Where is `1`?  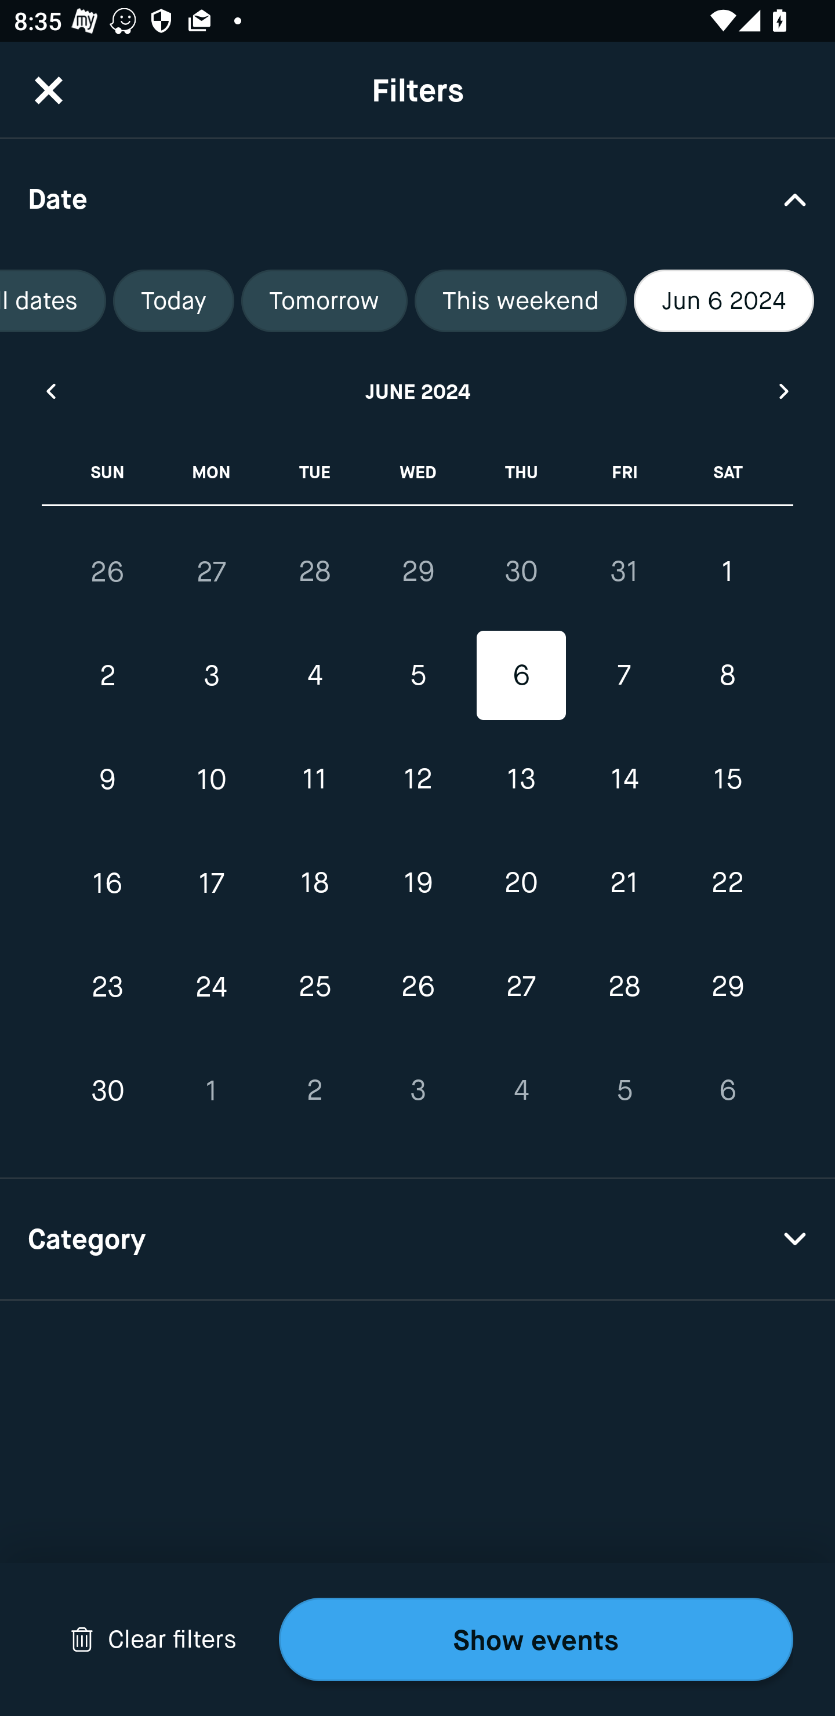
1 is located at coordinates (727, 571).